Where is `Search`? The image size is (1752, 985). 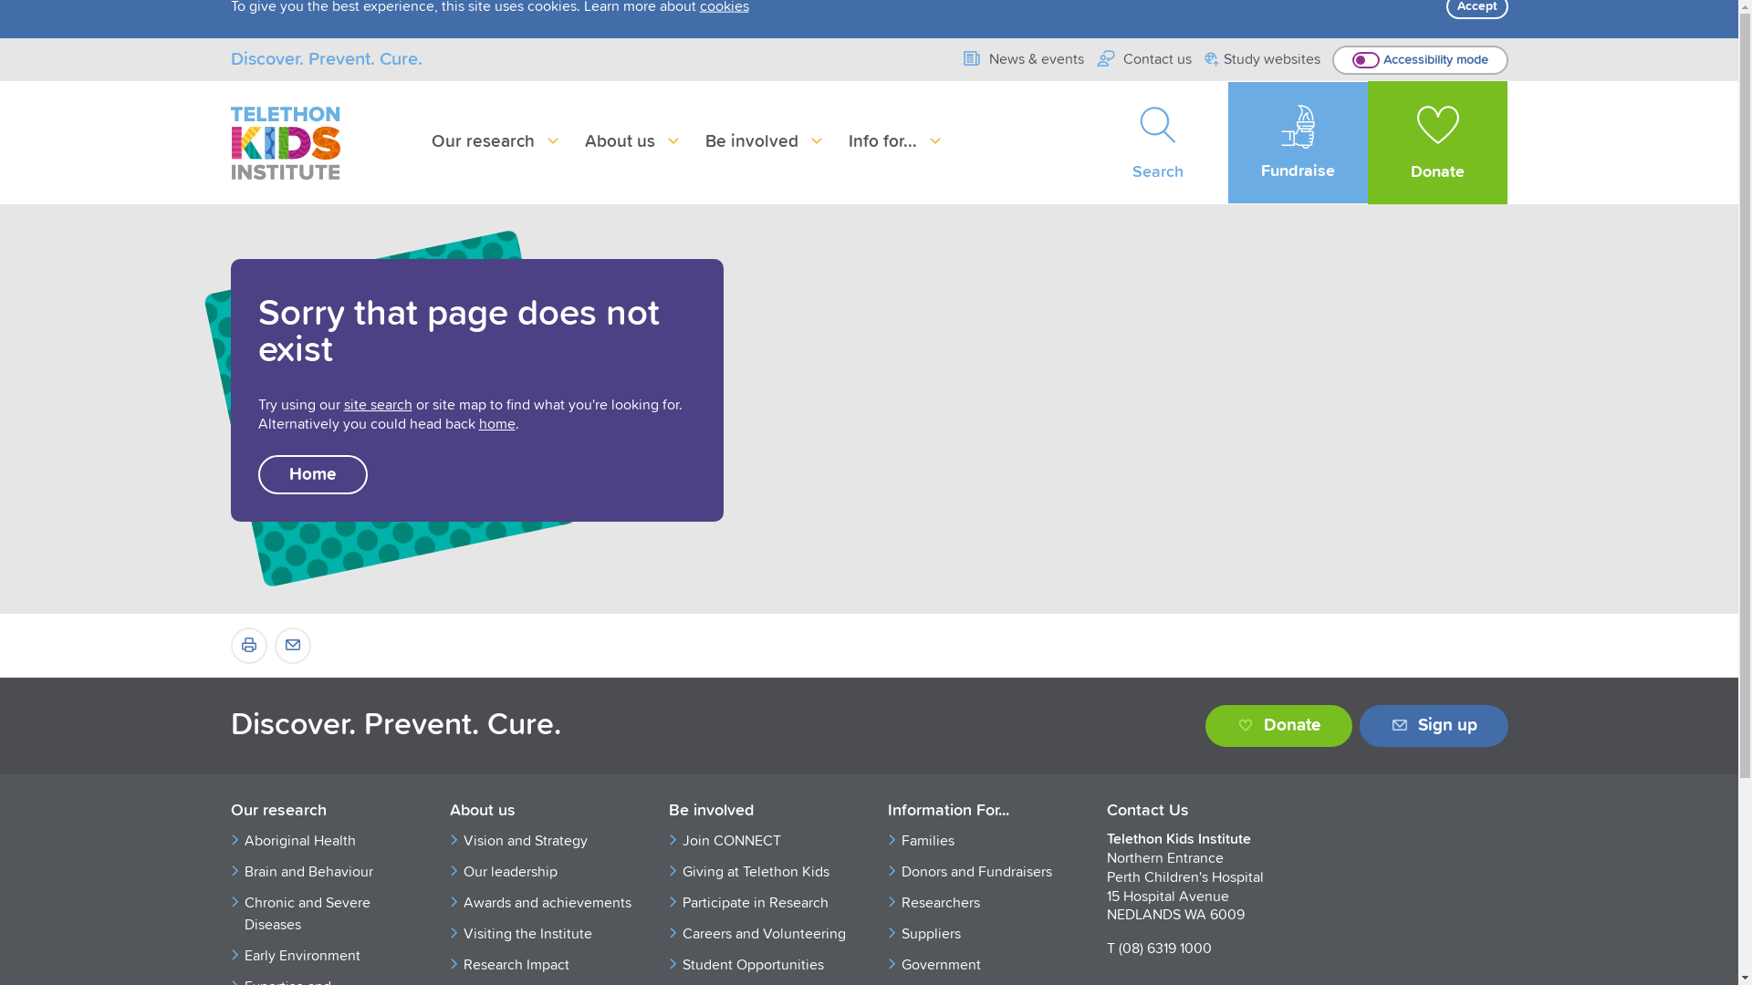
Search is located at coordinates (1159, 142).